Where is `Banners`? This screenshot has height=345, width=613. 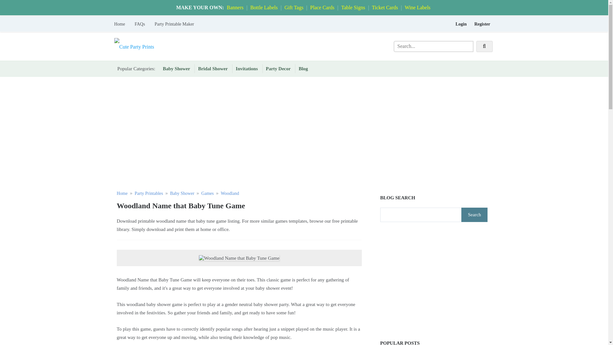 Banners is located at coordinates (235, 8).